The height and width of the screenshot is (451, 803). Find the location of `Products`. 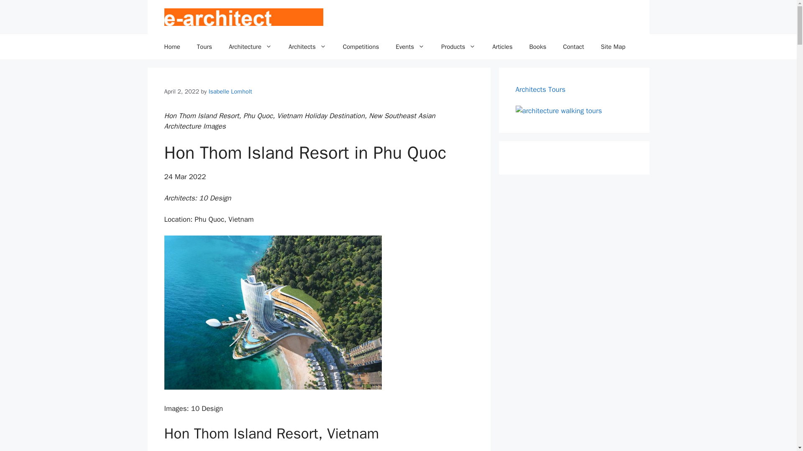

Products is located at coordinates (458, 47).